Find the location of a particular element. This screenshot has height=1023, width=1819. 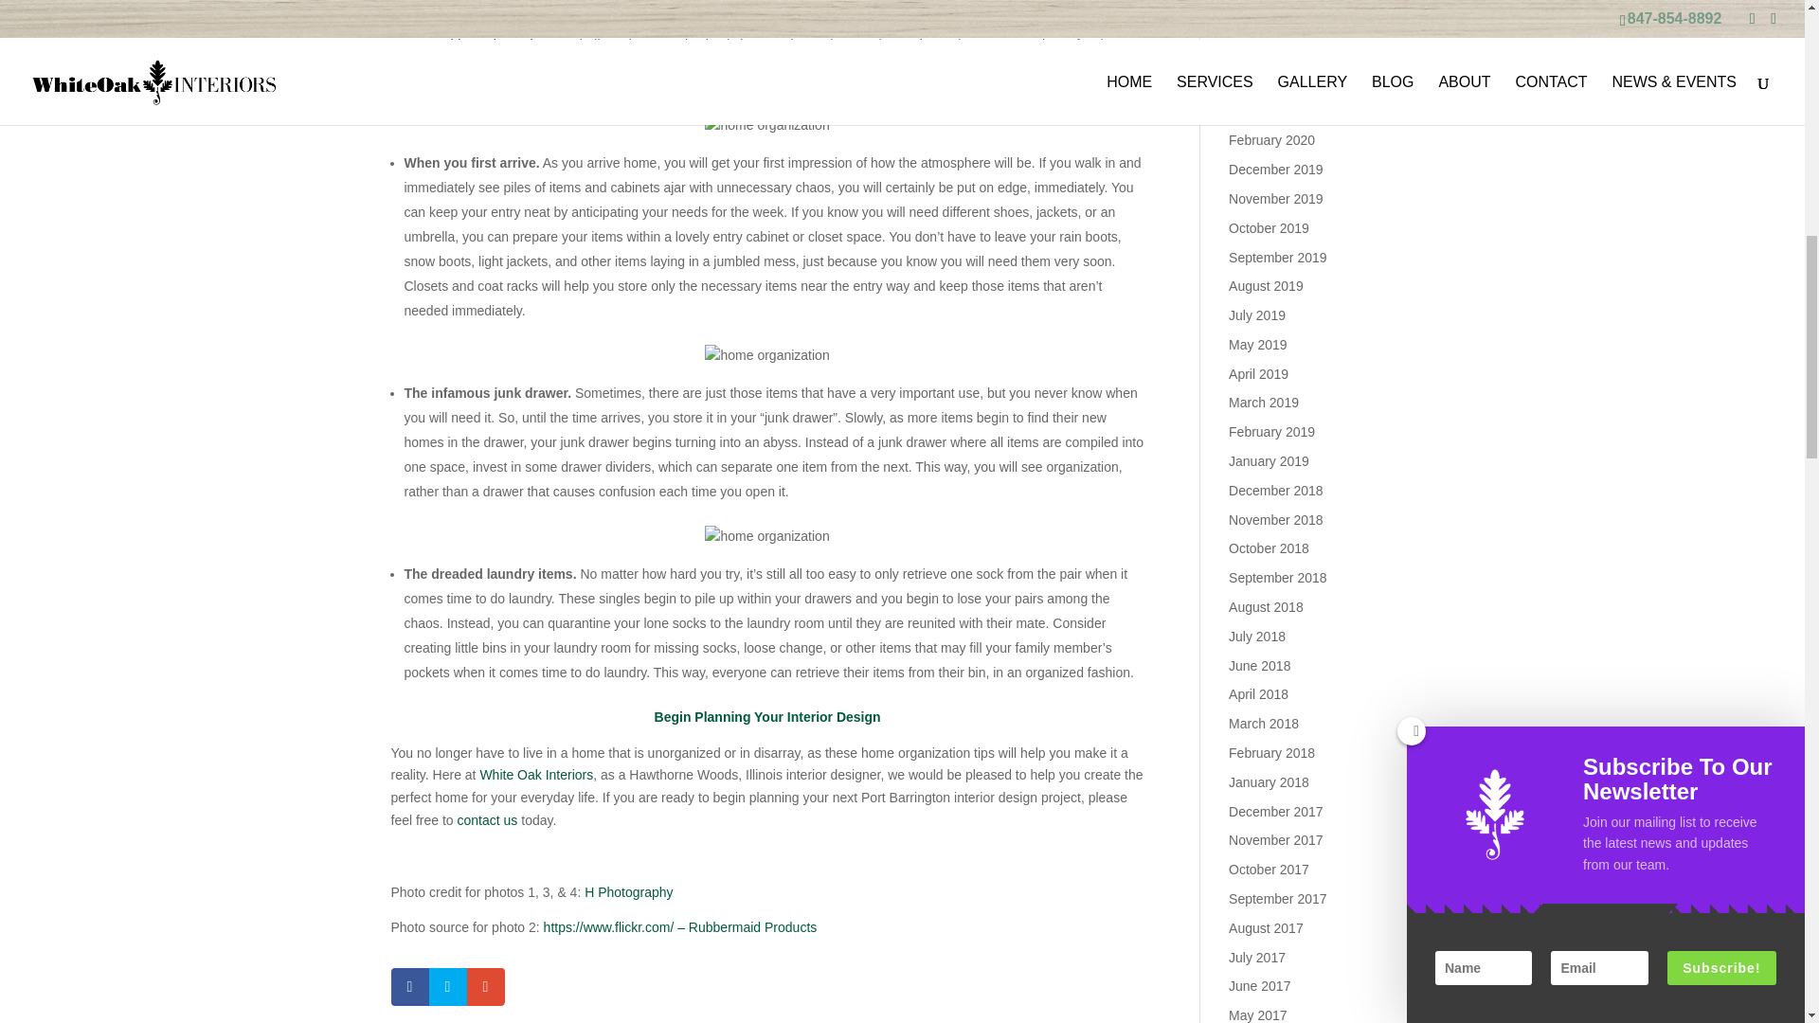

White Oak Interiors is located at coordinates (495, 44).